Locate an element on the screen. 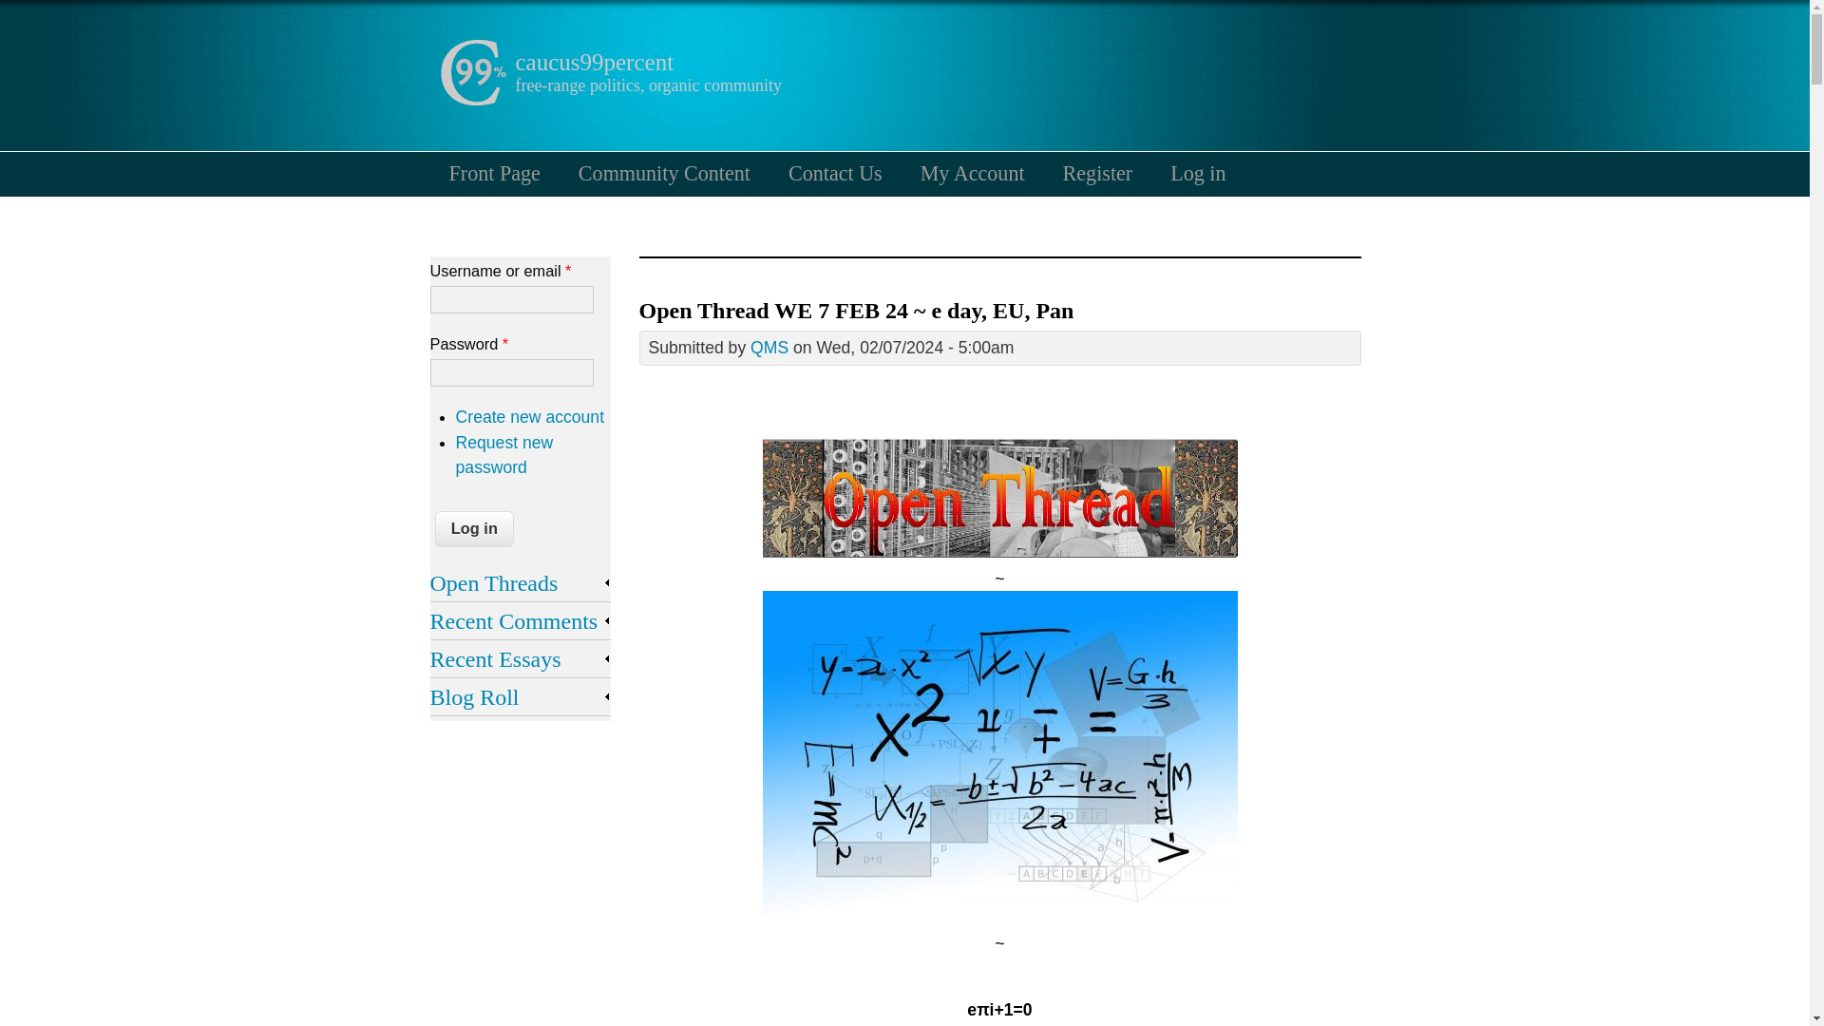 This screenshot has width=1824, height=1026. Community Content is located at coordinates (665, 173).